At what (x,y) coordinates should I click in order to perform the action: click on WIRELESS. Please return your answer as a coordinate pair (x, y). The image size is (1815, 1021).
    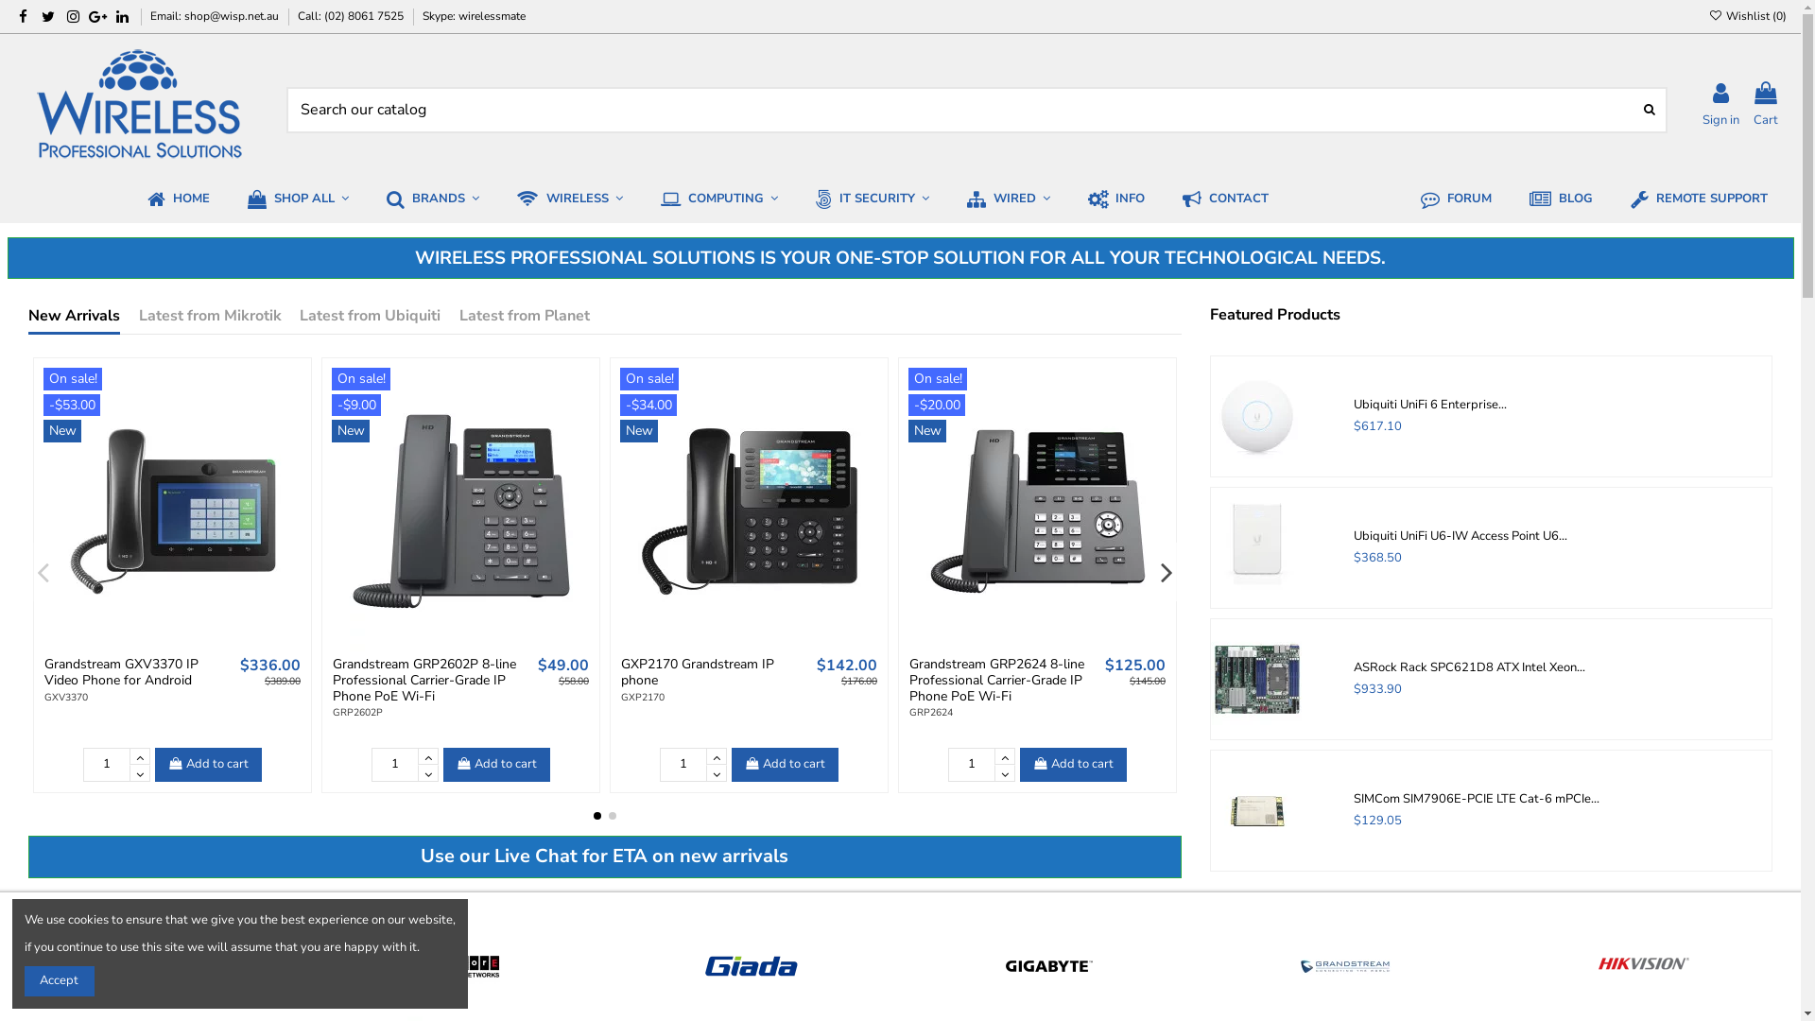
    Looking at the image, I should click on (570, 199).